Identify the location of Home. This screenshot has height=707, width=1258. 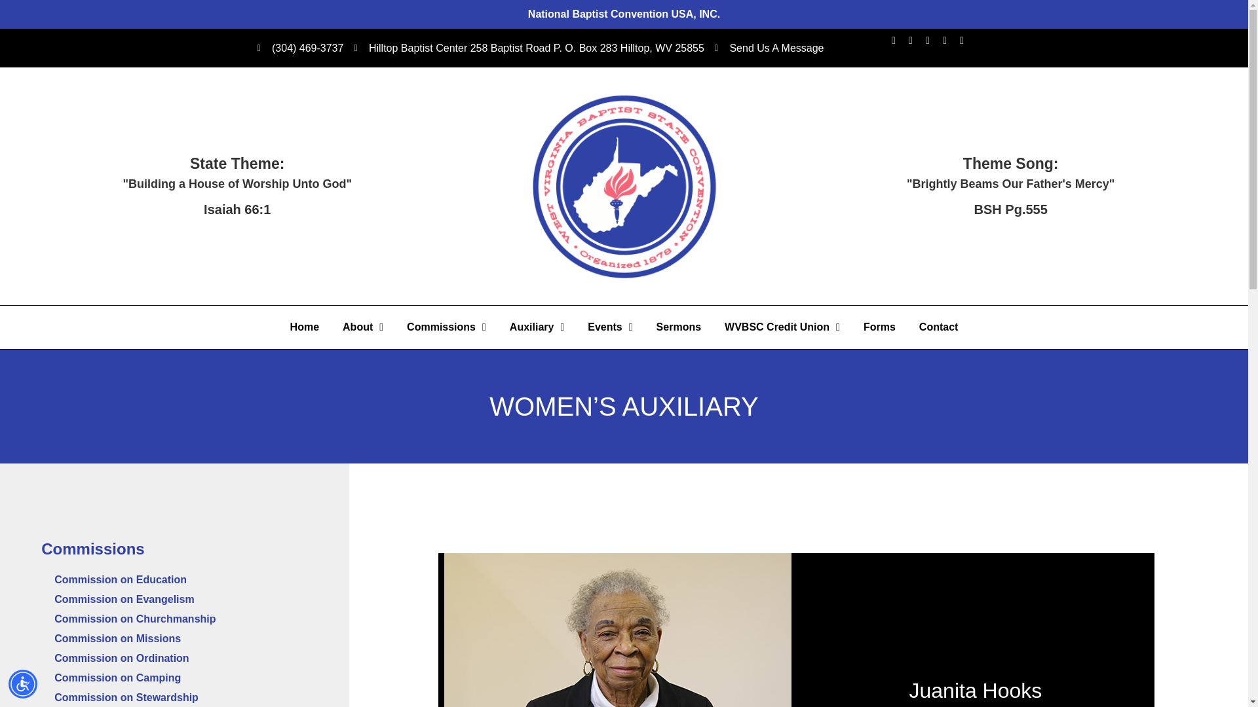
(304, 327).